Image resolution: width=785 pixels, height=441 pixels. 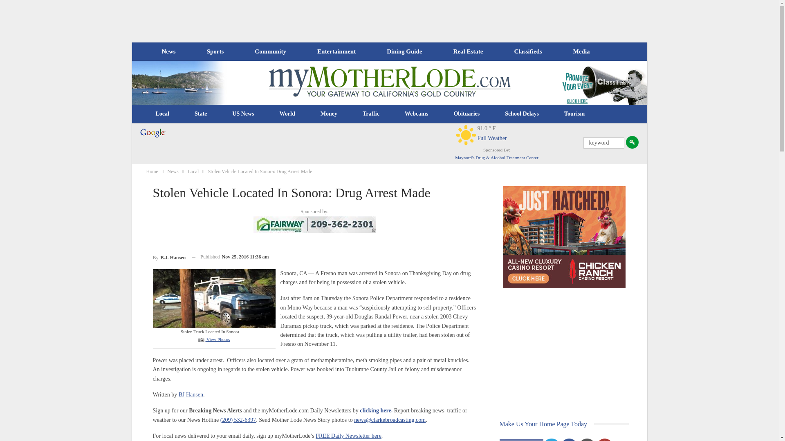 I want to click on Obituaries, so click(x=467, y=114).